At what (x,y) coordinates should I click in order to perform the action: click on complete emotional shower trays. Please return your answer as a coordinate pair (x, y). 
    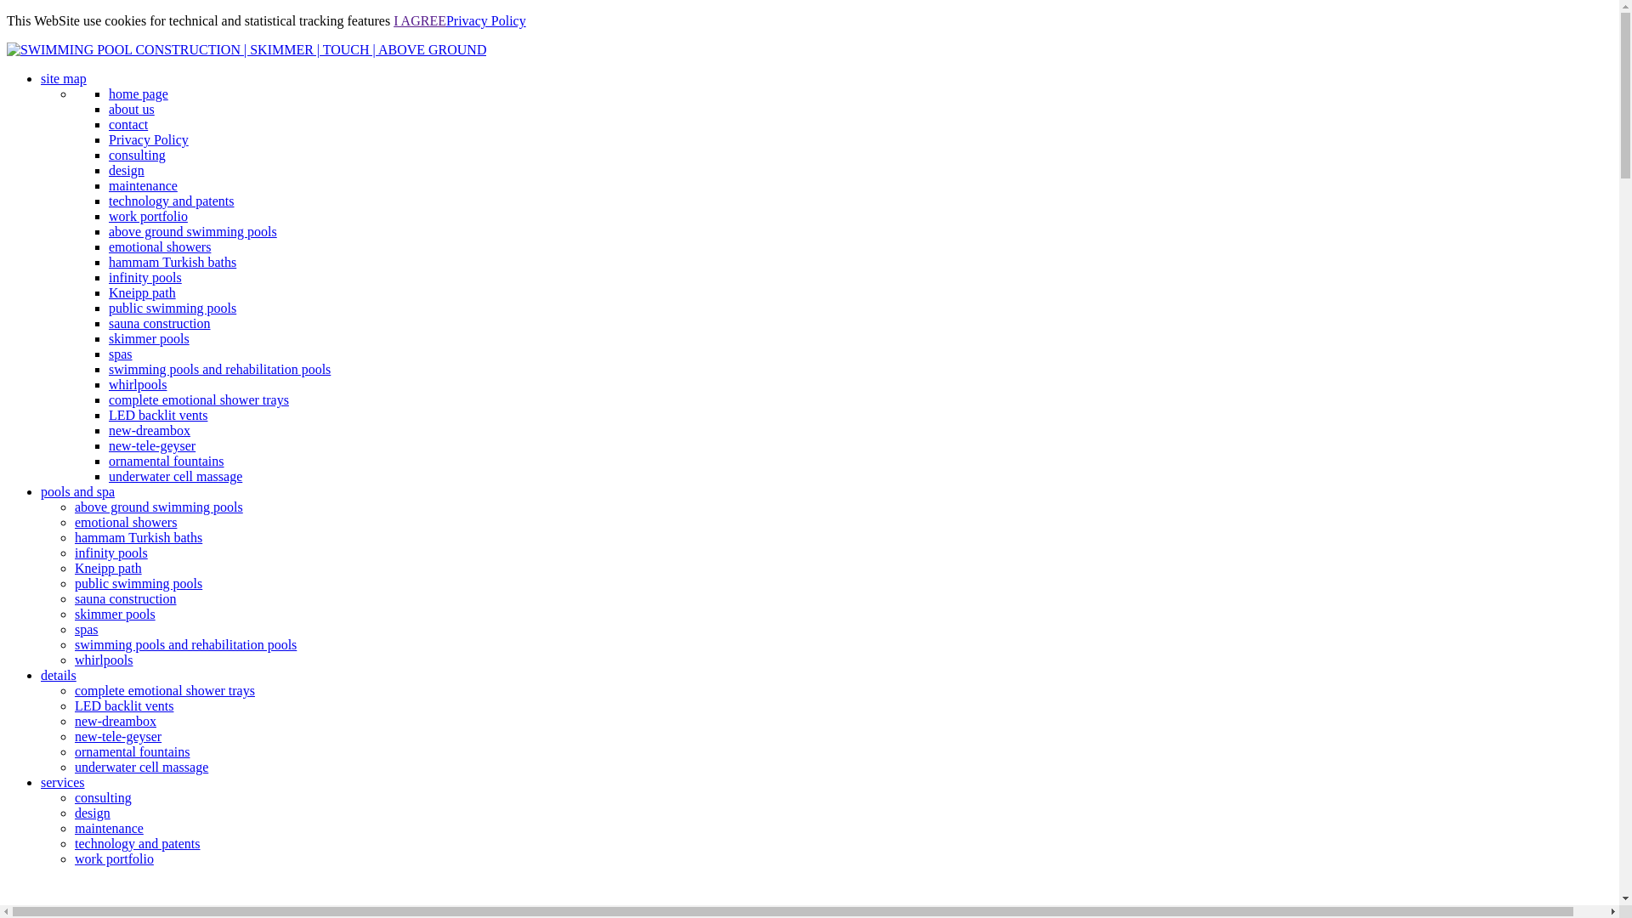
    Looking at the image, I should click on (165, 690).